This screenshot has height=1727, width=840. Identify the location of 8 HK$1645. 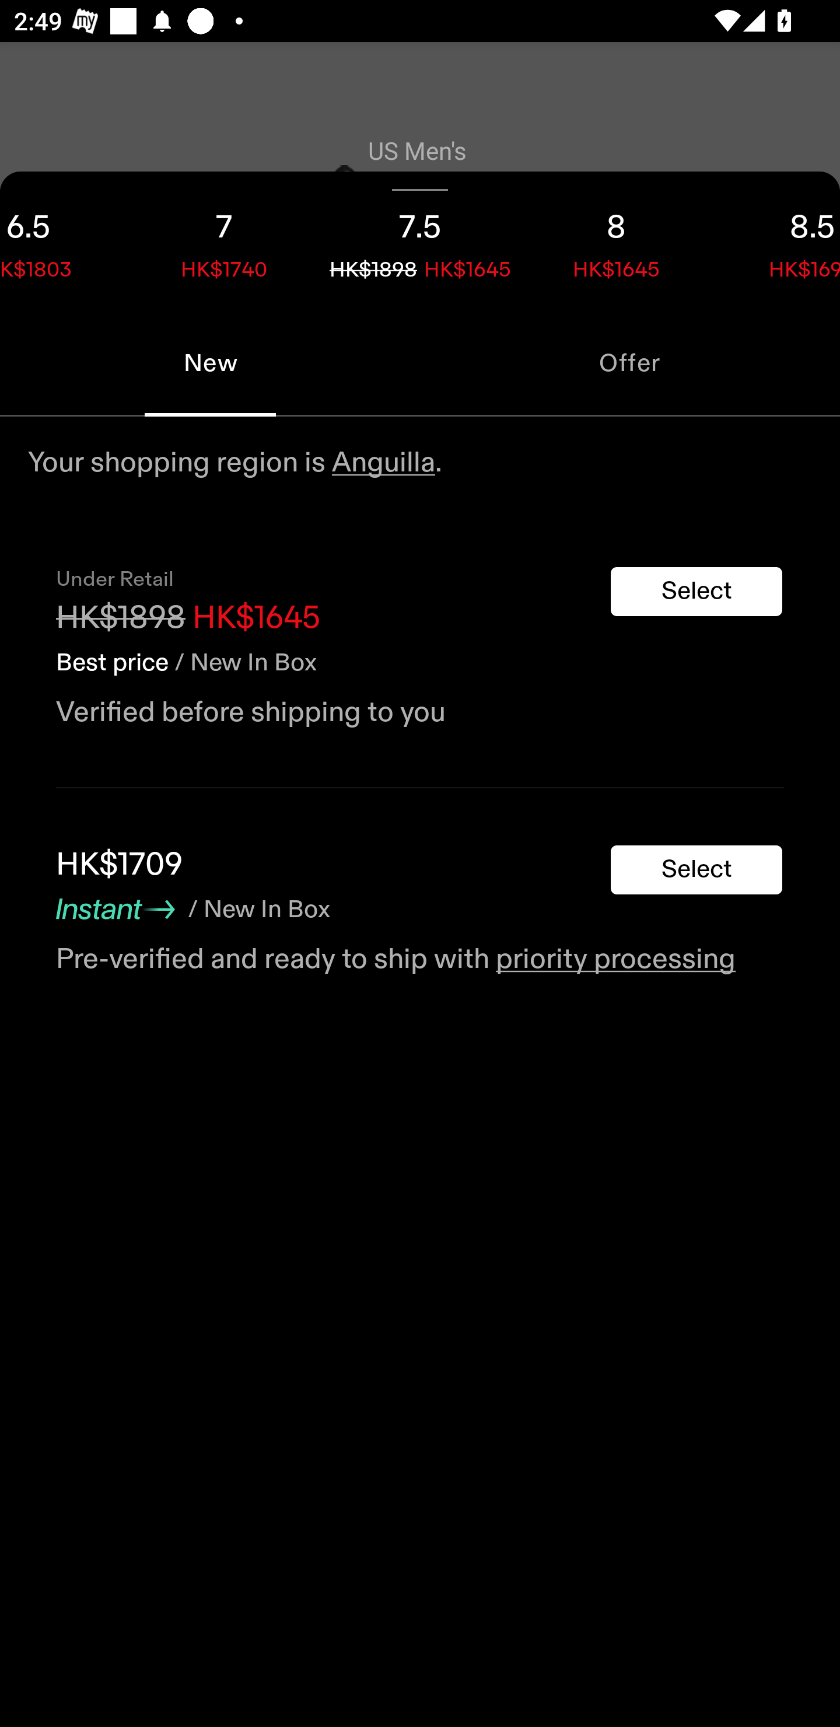
(616, 240).